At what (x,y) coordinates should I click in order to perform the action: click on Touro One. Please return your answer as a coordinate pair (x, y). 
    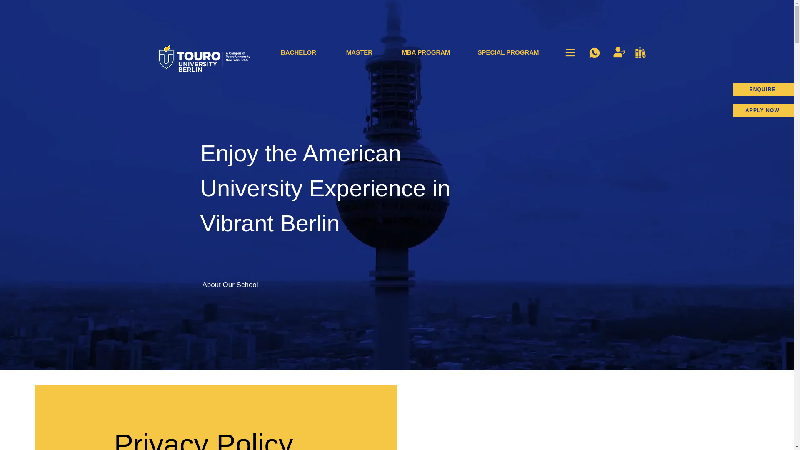
    Looking at the image, I should click on (619, 52).